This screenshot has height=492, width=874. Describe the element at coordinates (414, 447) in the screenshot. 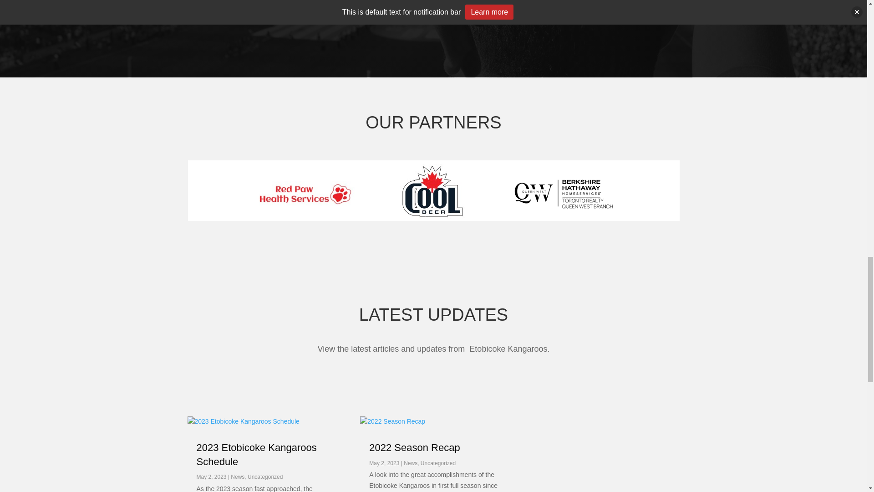

I see `2022 Season Recap` at that location.